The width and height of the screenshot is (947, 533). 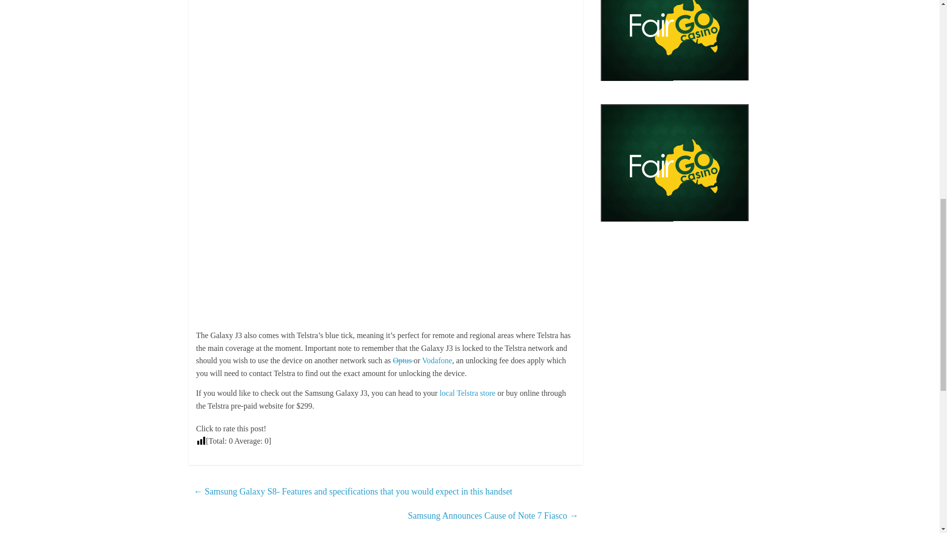 I want to click on Optus, so click(x=403, y=360).